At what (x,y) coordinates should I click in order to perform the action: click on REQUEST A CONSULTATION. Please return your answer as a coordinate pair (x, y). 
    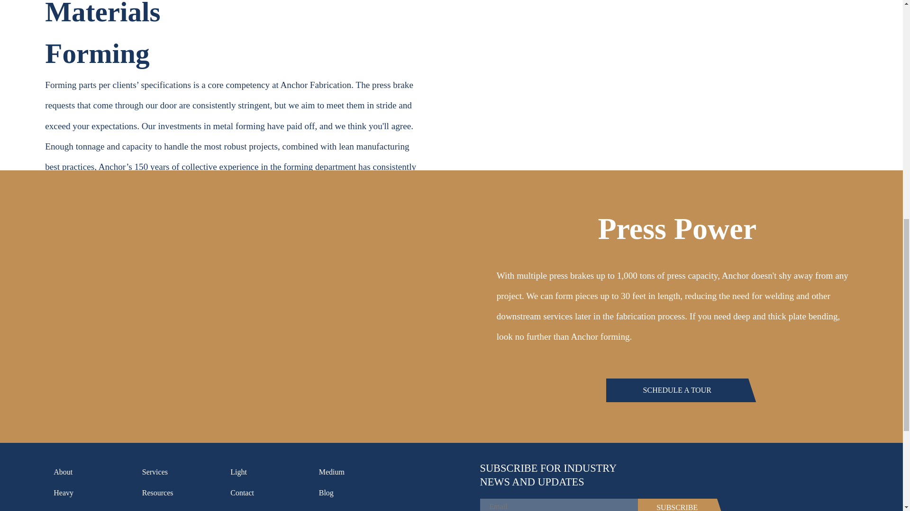
    Looking at the image, I should click on (235, 228).